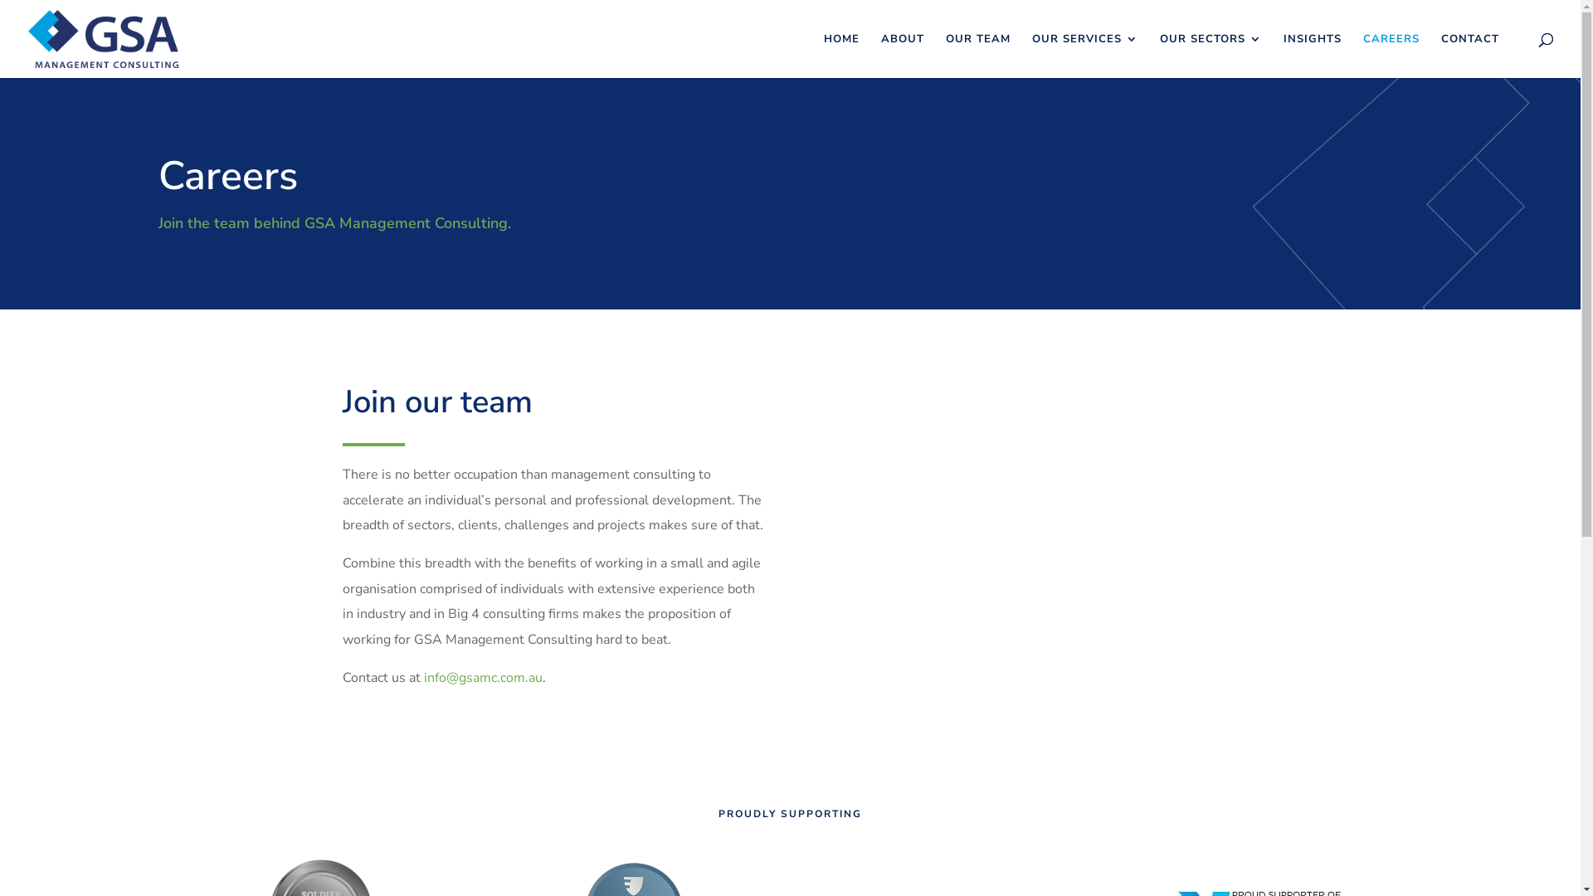 This screenshot has height=896, width=1593. Describe the element at coordinates (1211, 56) in the screenshot. I see `OUR SECTORS` at that location.